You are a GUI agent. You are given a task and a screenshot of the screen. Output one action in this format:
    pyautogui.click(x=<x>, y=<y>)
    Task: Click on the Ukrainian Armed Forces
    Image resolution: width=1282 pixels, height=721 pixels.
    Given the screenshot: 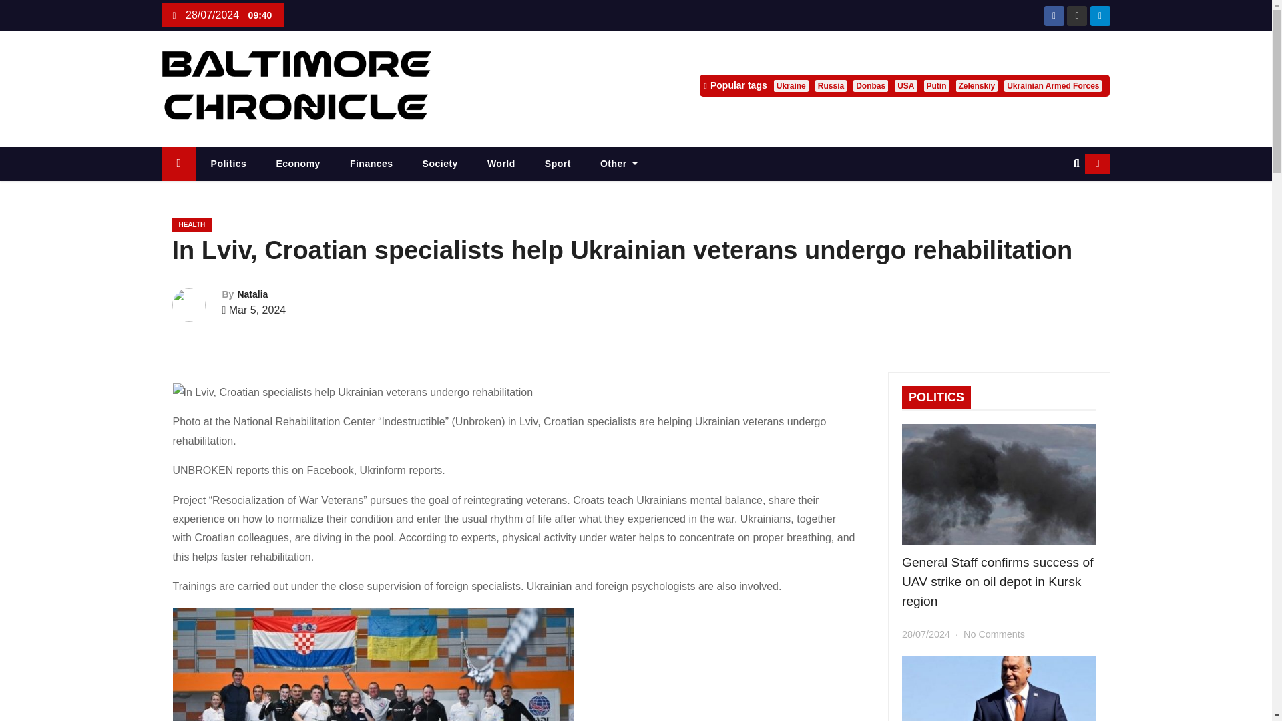 What is the action you would take?
    pyautogui.click(x=1052, y=85)
    